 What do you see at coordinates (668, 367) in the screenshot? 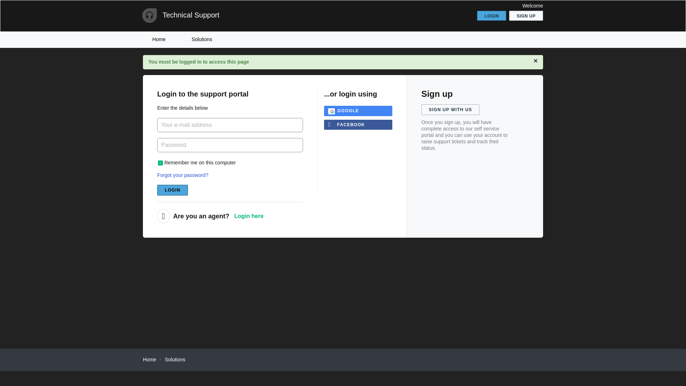
I see `Chat` at bounding box center [668, 367].